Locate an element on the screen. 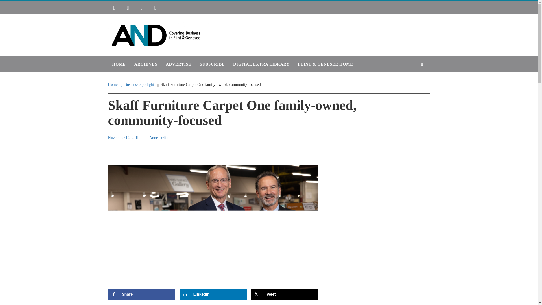 Image resolution: width=542 pixels, height=305 pixels. ARCHIVES is located at coordinates (146, 64).